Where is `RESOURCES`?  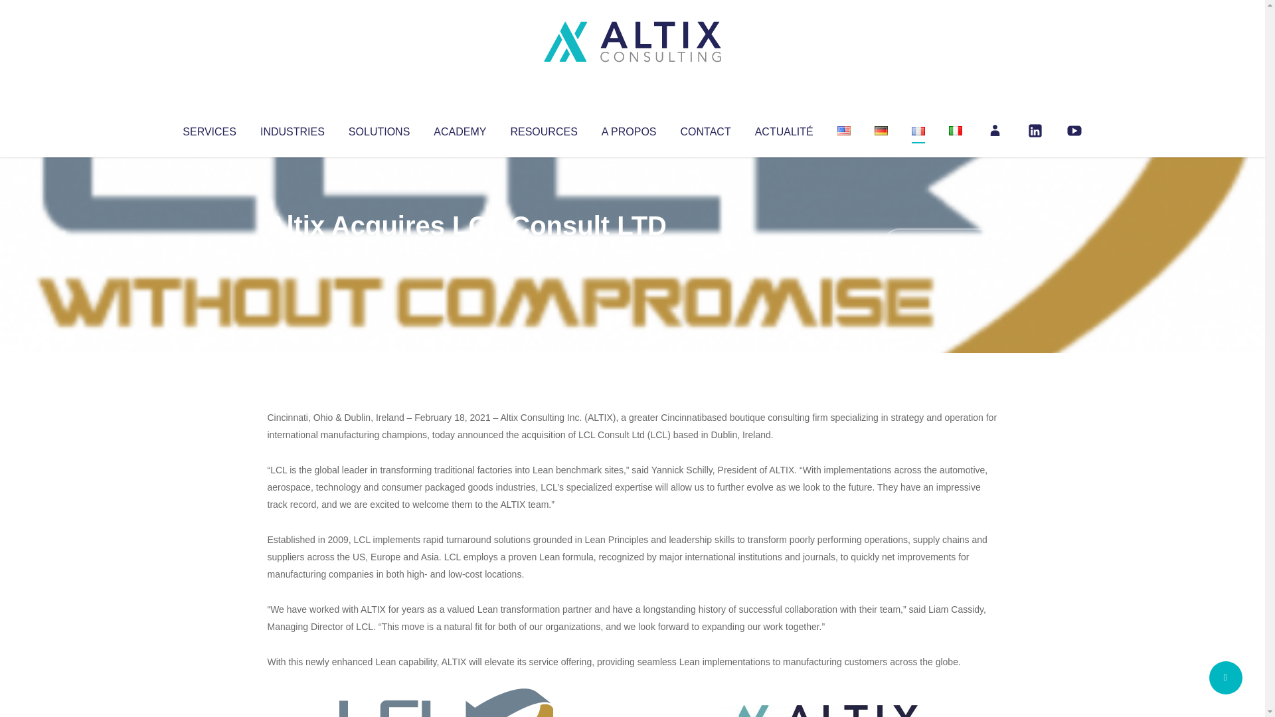 RESOURCES is located at coordinates (543, 129).